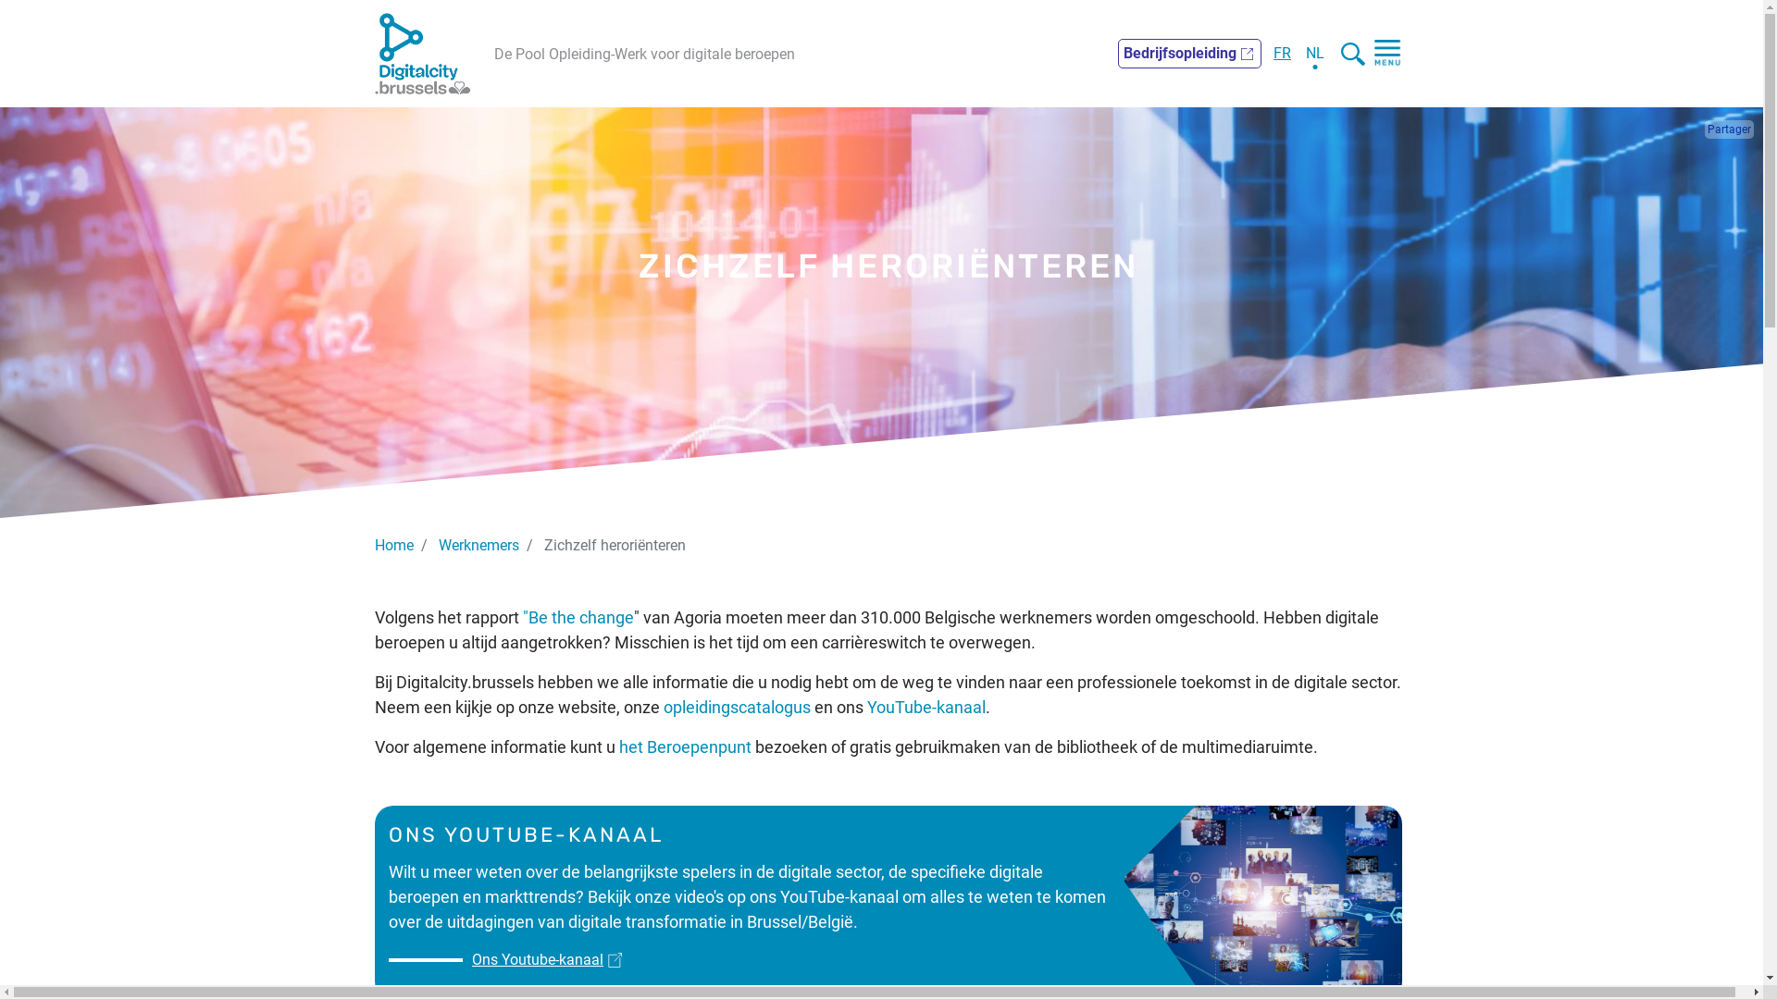  I want to click on het Beroepenpunt, so click(685, 747).